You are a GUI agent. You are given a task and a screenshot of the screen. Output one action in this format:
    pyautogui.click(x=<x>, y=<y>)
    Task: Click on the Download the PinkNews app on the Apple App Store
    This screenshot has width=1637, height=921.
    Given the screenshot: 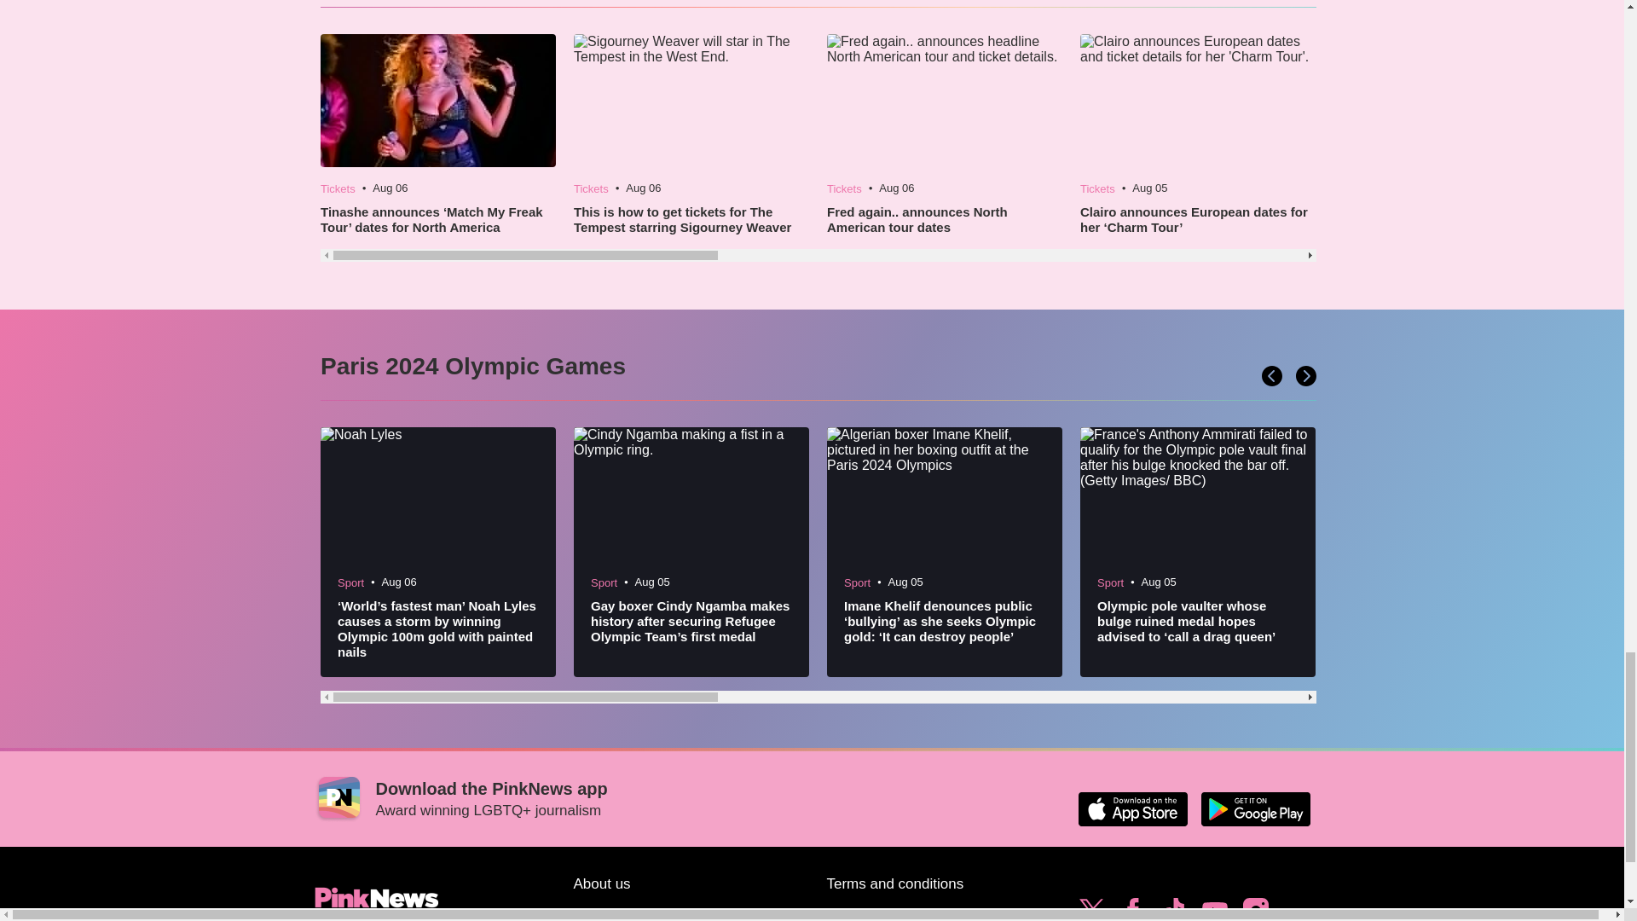 What is the action you would take?
    pyautogui.click(x=1132, y=808)
    